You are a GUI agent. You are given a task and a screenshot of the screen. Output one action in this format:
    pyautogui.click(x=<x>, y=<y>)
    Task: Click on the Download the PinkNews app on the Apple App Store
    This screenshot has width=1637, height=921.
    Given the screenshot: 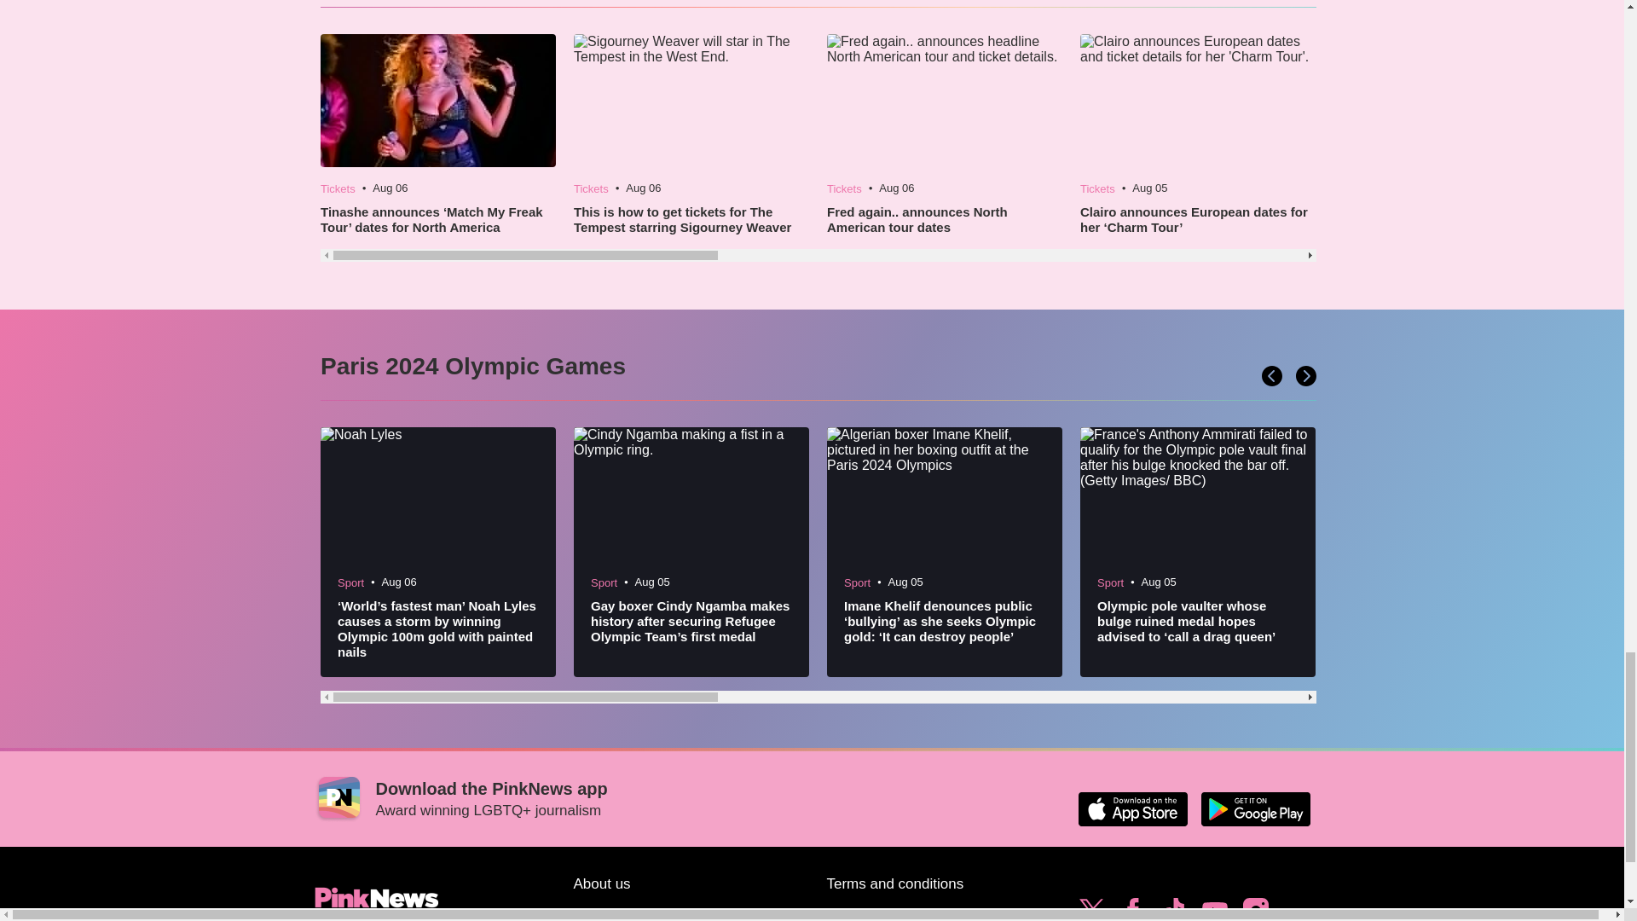 What is the action you would take?
    pyautogui.click(x=1132, y=808)
    